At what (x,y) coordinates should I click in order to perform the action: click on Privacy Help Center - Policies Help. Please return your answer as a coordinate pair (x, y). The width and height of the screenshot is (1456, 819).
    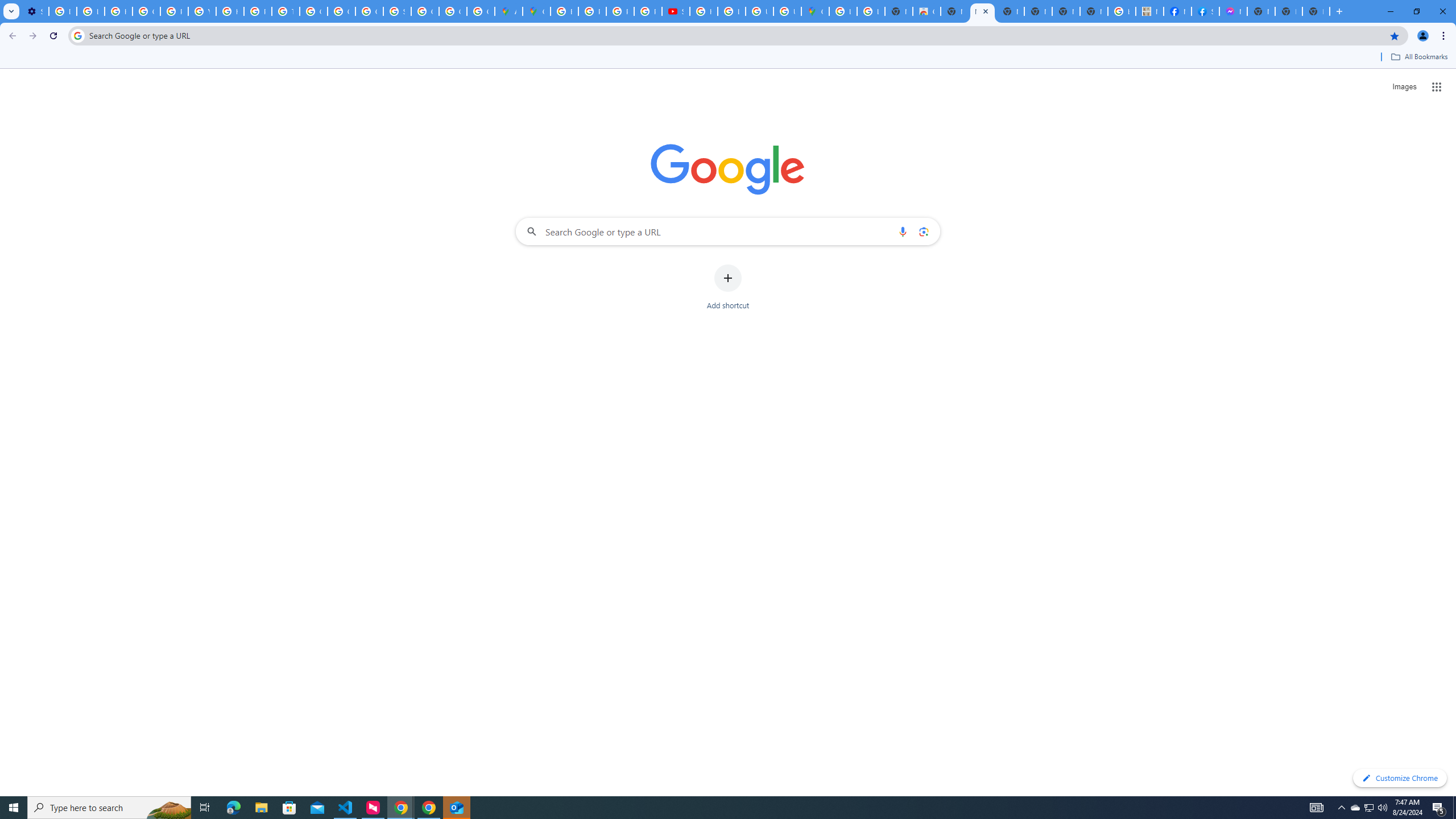
    Looking at the image, I should click on (620, 11).